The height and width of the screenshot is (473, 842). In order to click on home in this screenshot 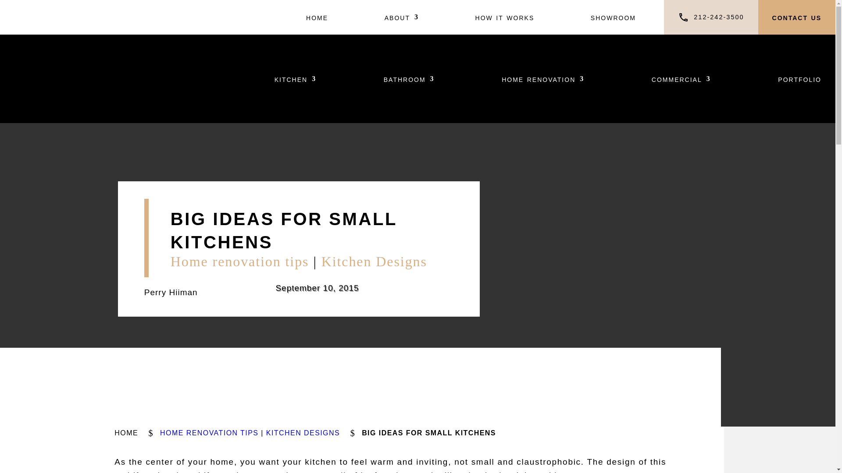, I will do `click(317, 17)`.